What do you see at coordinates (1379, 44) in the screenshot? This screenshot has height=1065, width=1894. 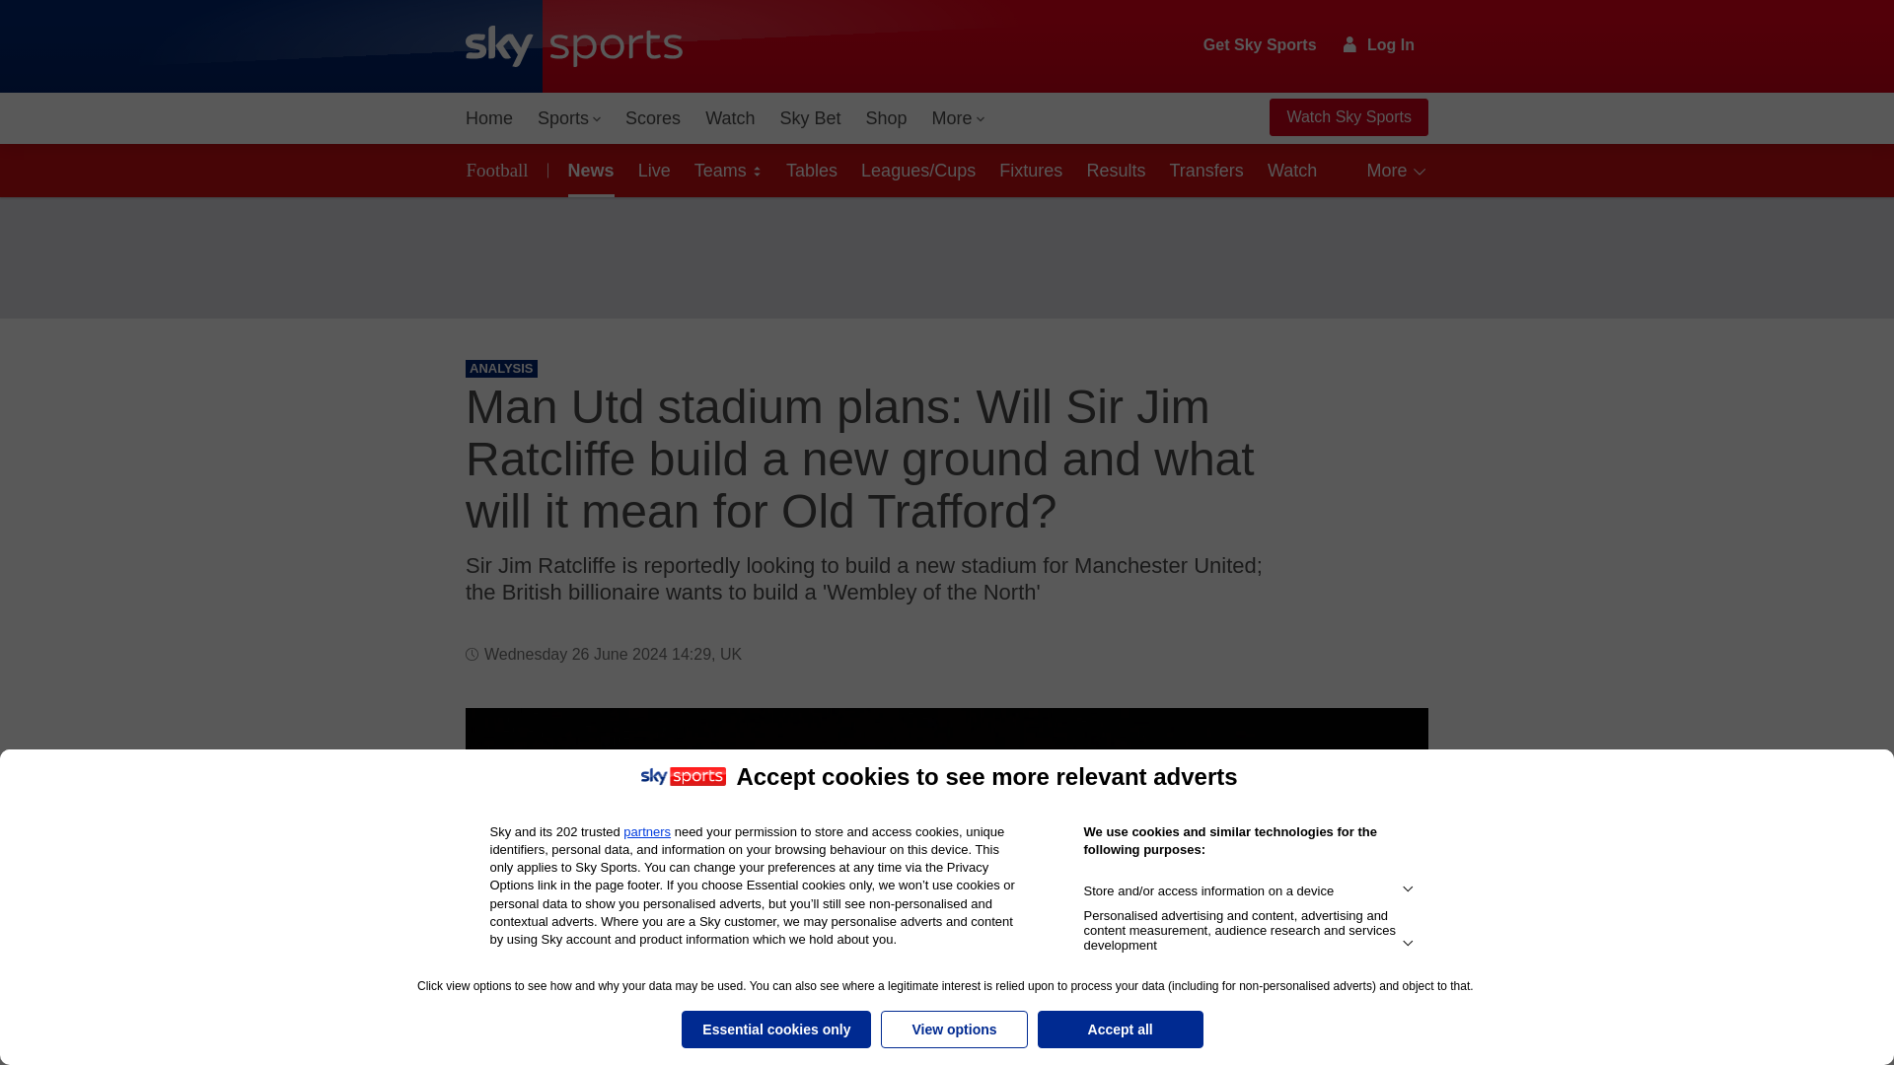 I see `Log In` at bounding box center [1379, 44].